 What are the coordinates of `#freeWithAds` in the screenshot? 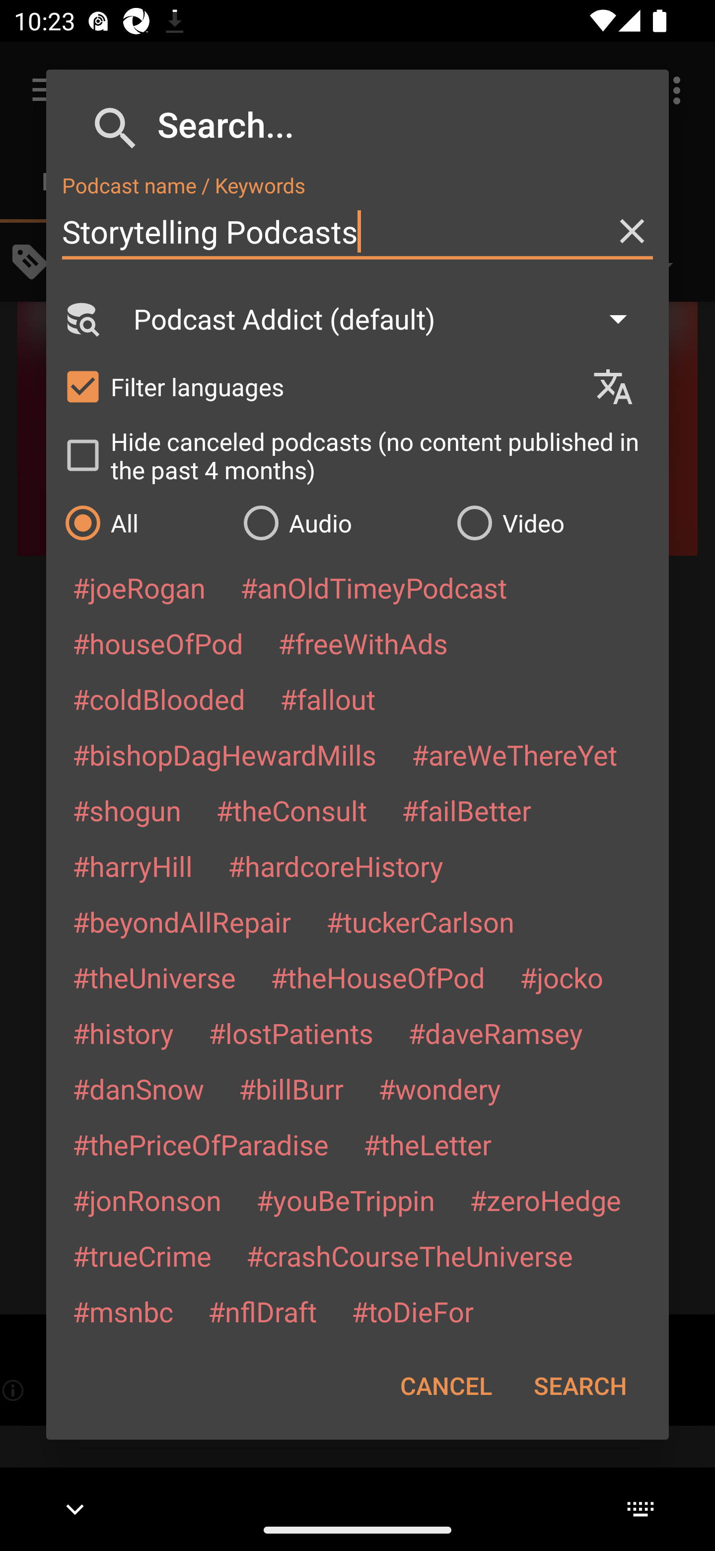 It's located at (363, 643).